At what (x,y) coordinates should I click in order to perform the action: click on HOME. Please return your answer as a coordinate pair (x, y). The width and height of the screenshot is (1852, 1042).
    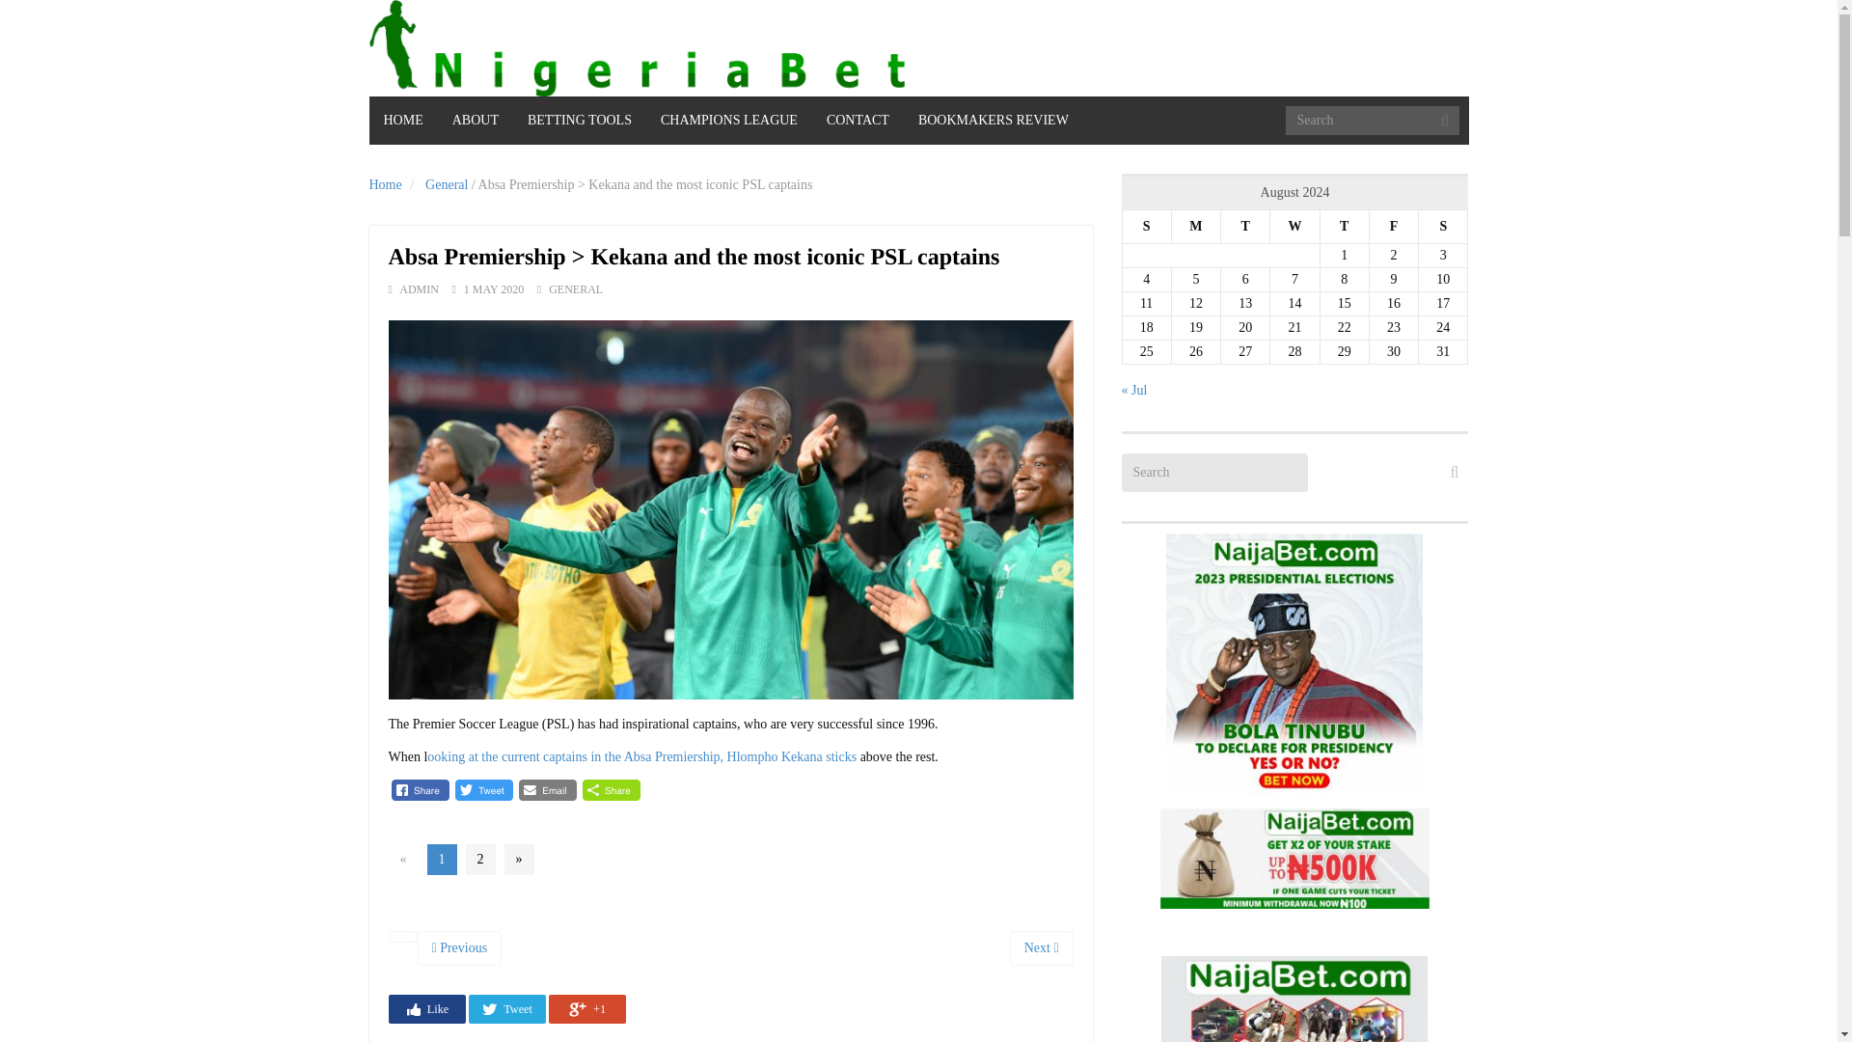
    Looking at the image, I should click on (403, 121).